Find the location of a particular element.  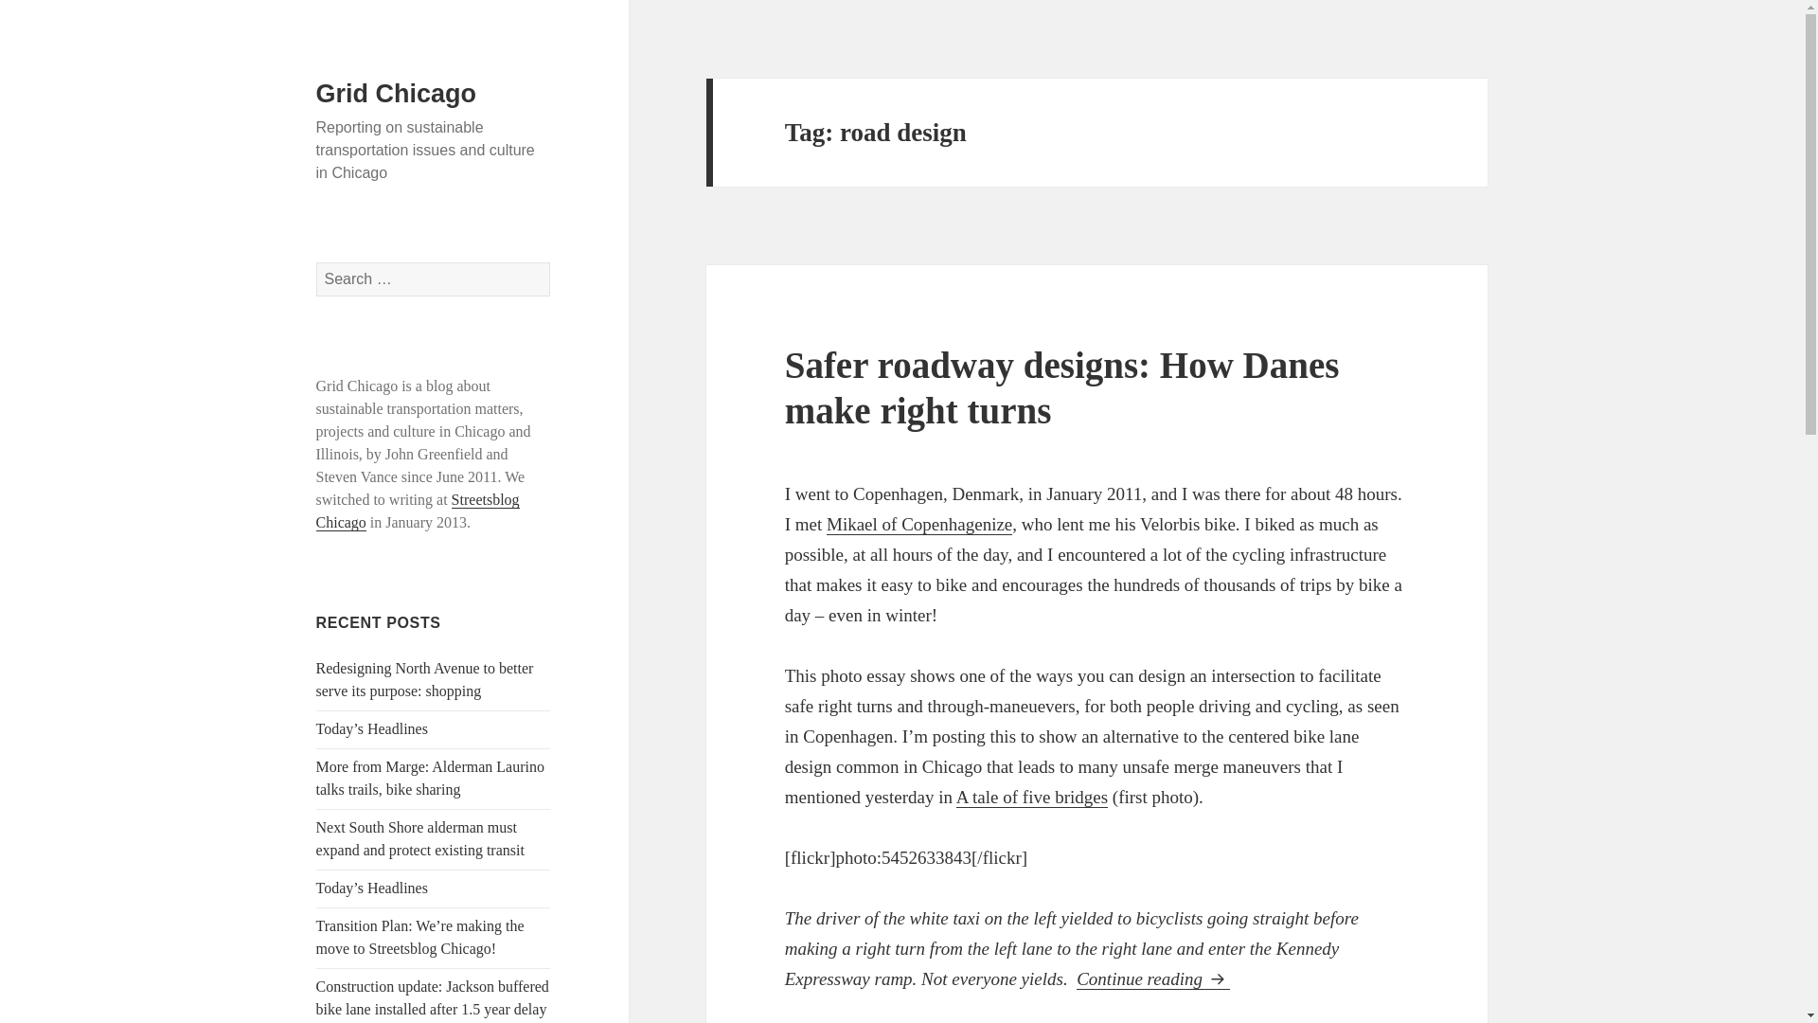

Grid Chicago is located at coordinates (396, 94).